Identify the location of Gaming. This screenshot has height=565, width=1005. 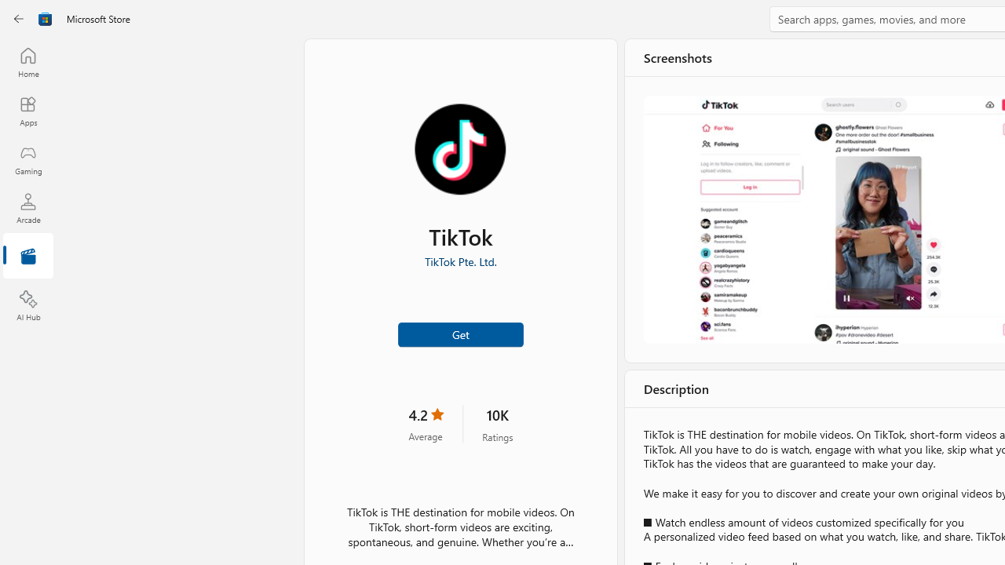
(28, 159).